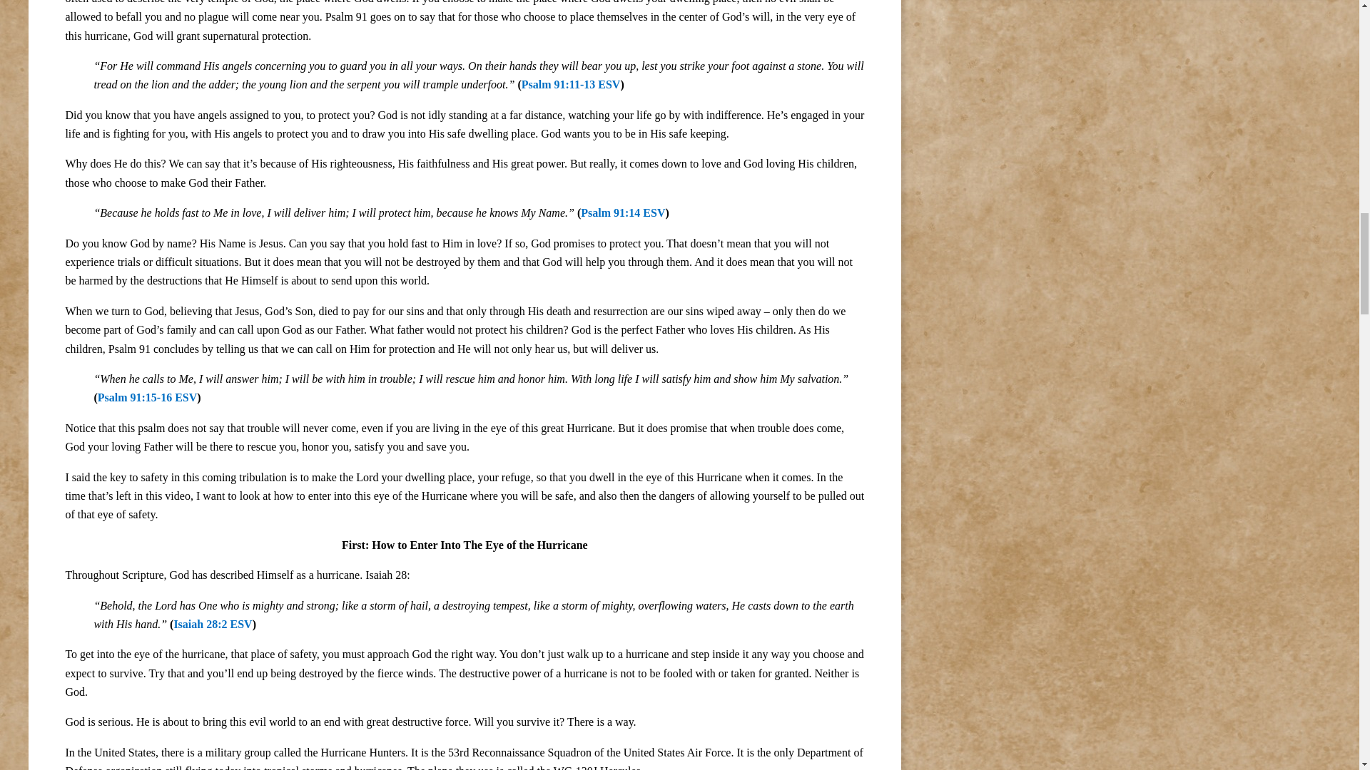 This screenshot has width=1370, height=770. Describe the element at coordinates (571, 84) in the screenshot. I see `Psalm 91:11-13 ESV` at that location.